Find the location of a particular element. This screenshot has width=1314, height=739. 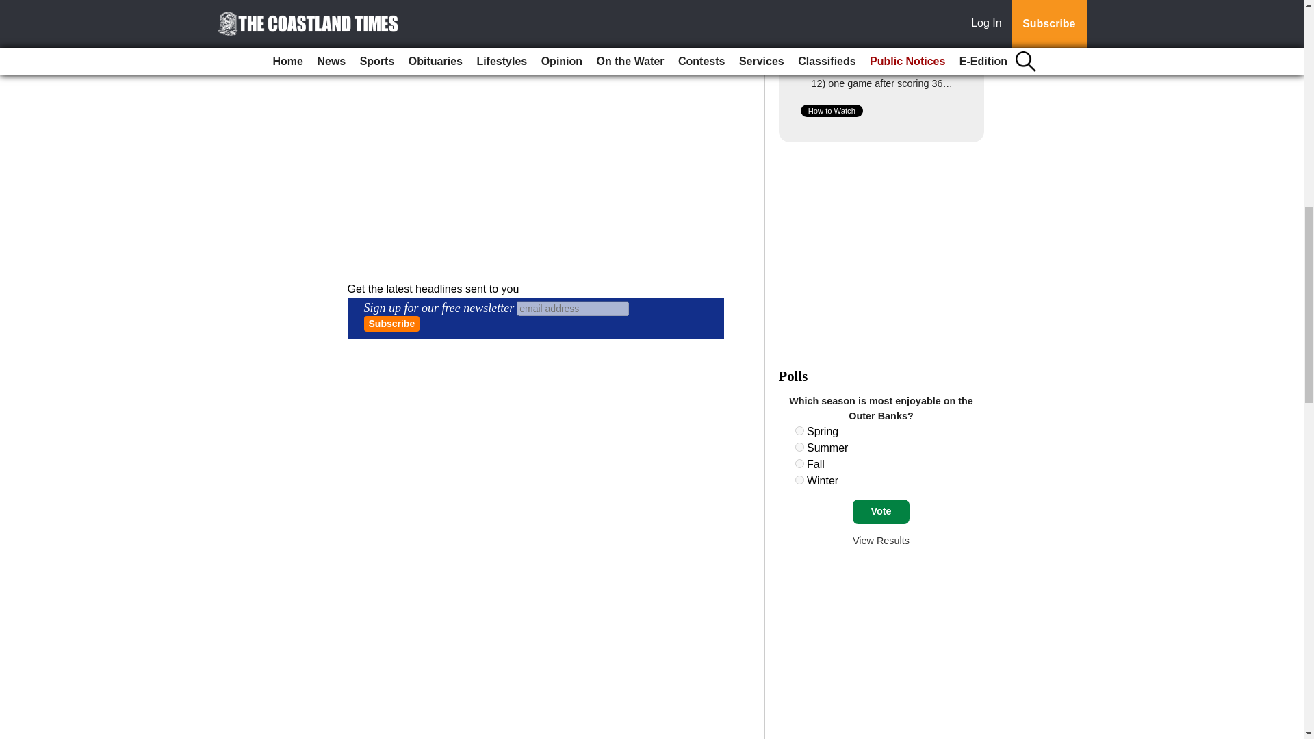

151 is located at coordinates (799, 431).